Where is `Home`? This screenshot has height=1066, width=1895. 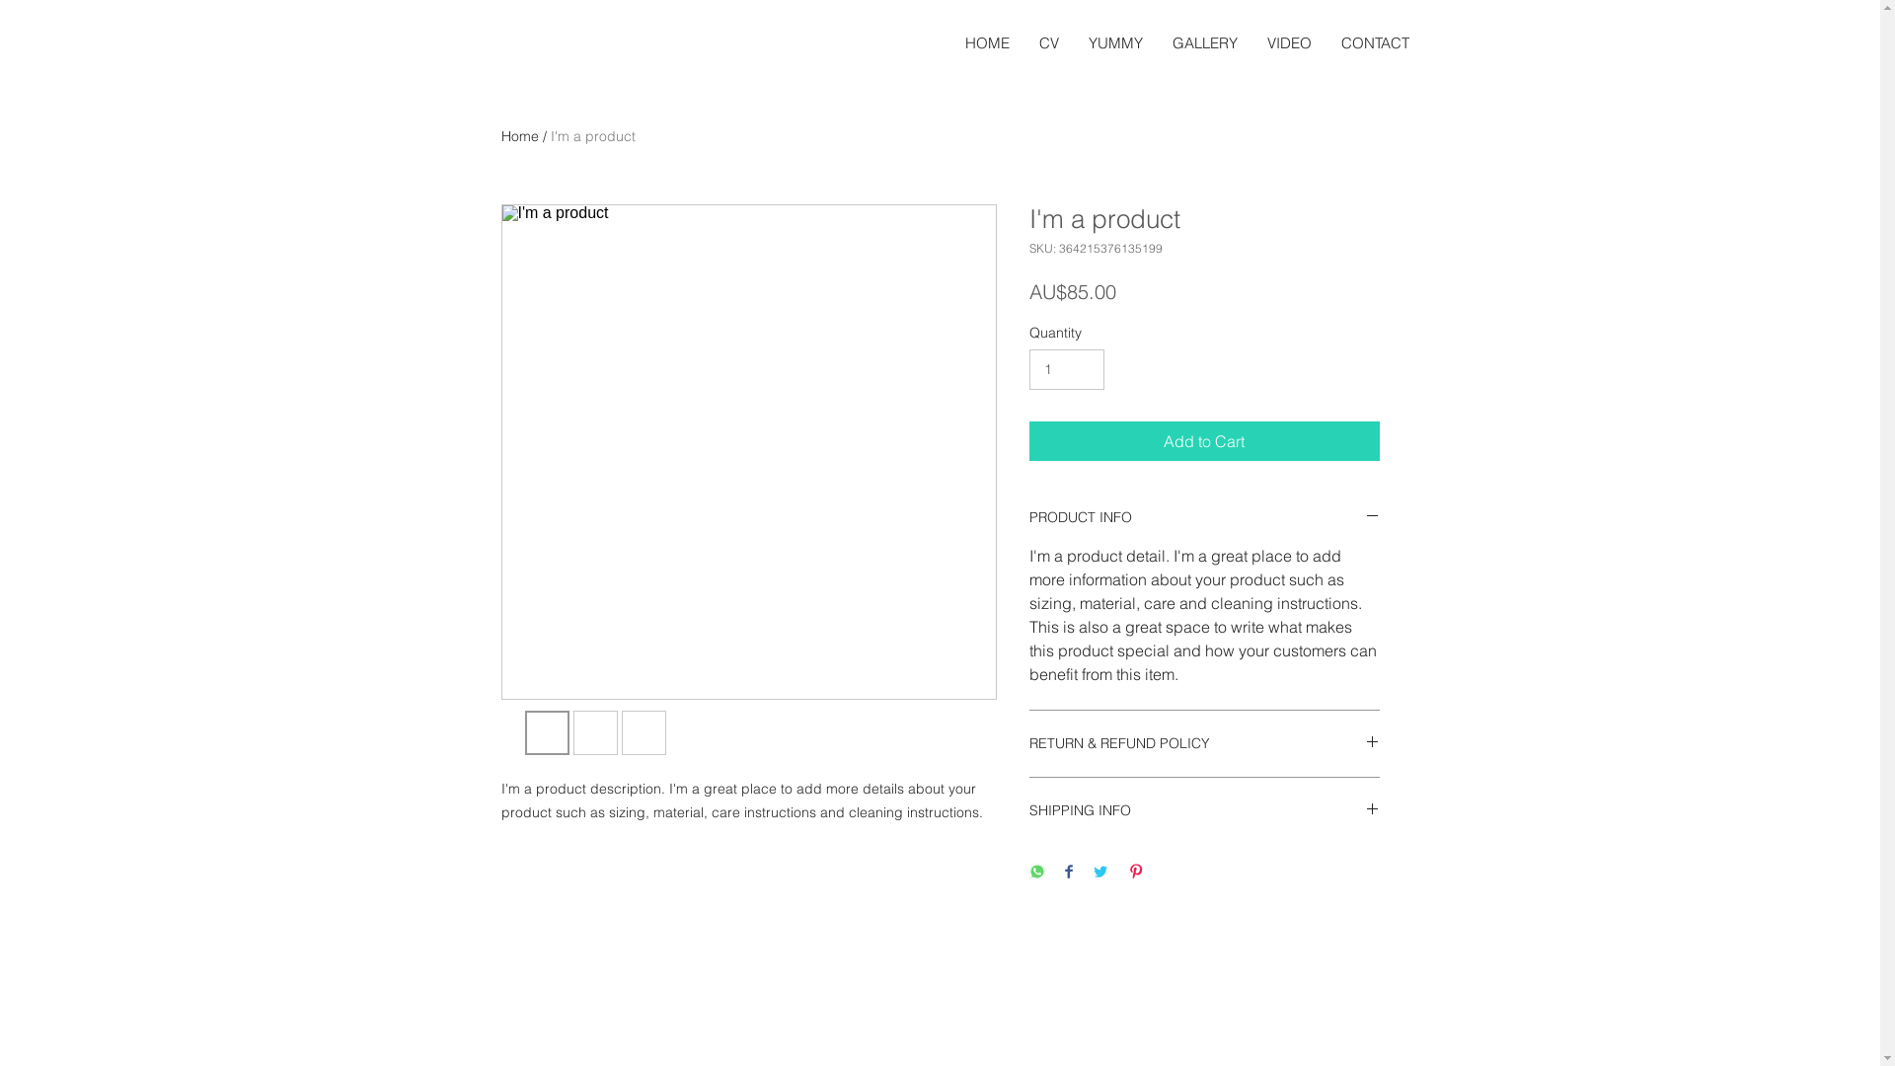
Home is located at coordinates (520, 136).